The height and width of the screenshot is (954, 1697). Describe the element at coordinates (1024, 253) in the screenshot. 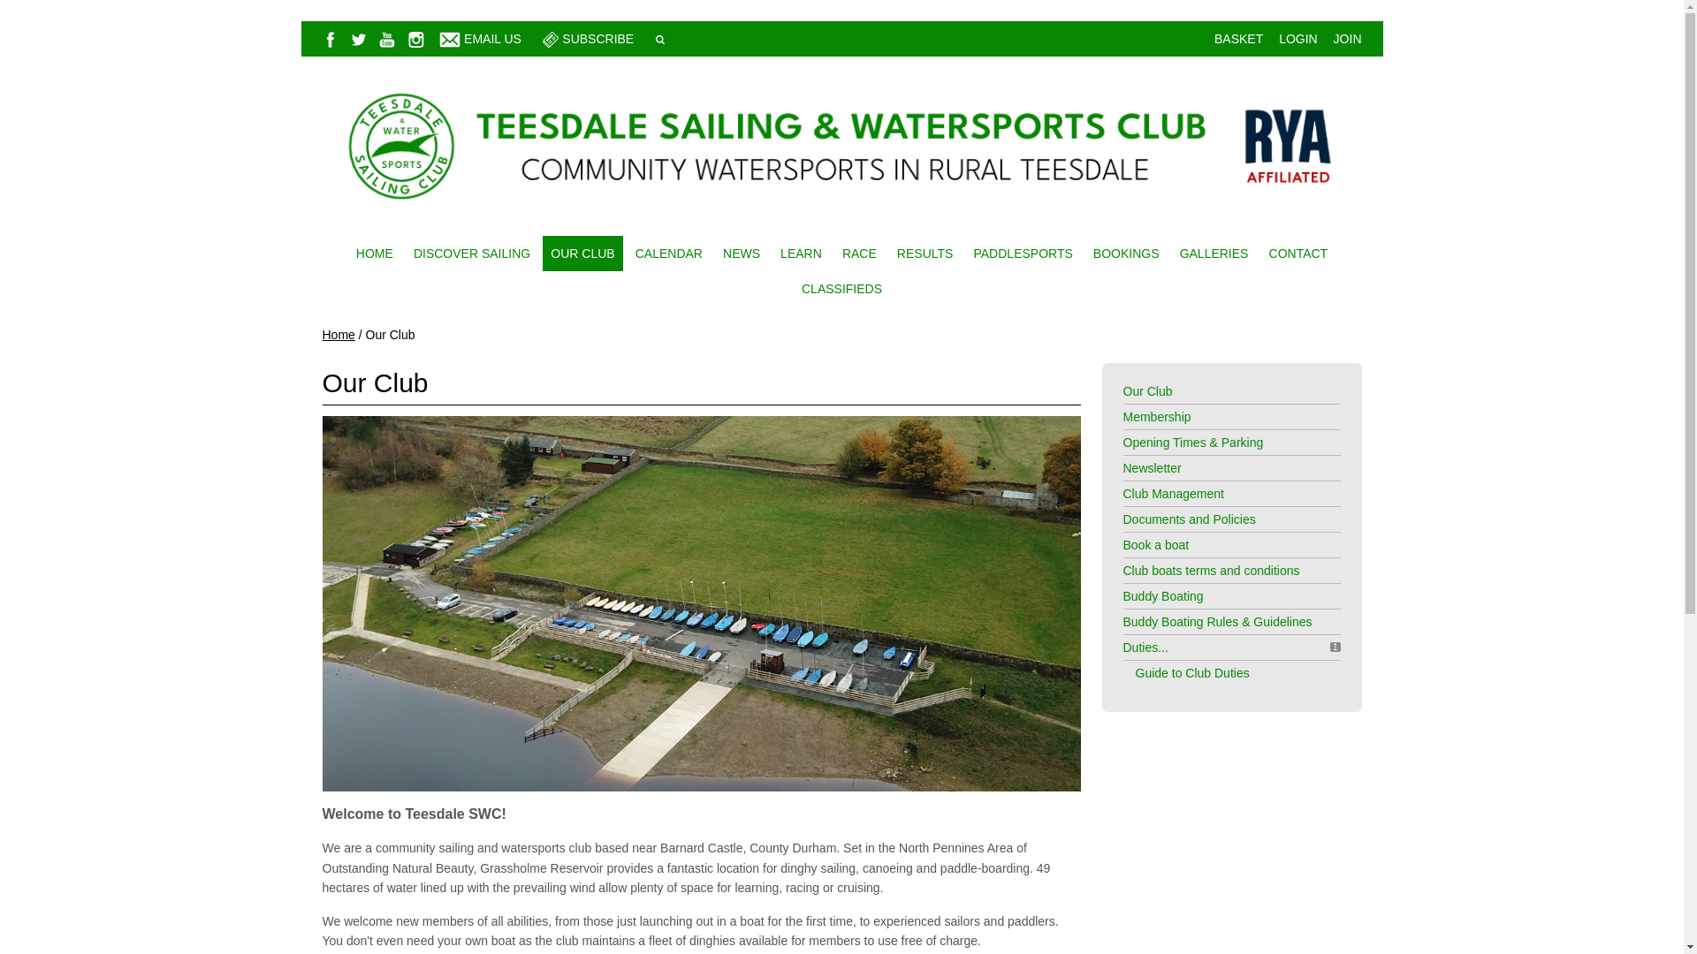

I see `PADDLESPORTS` at that location.